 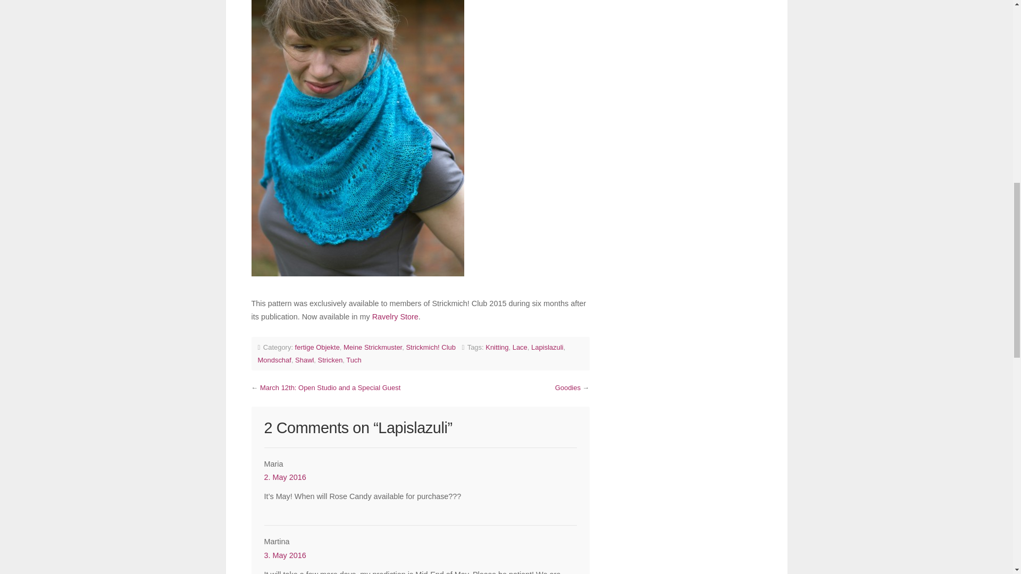 I want to click on 3. May 2016, so click(x=284, y=555).